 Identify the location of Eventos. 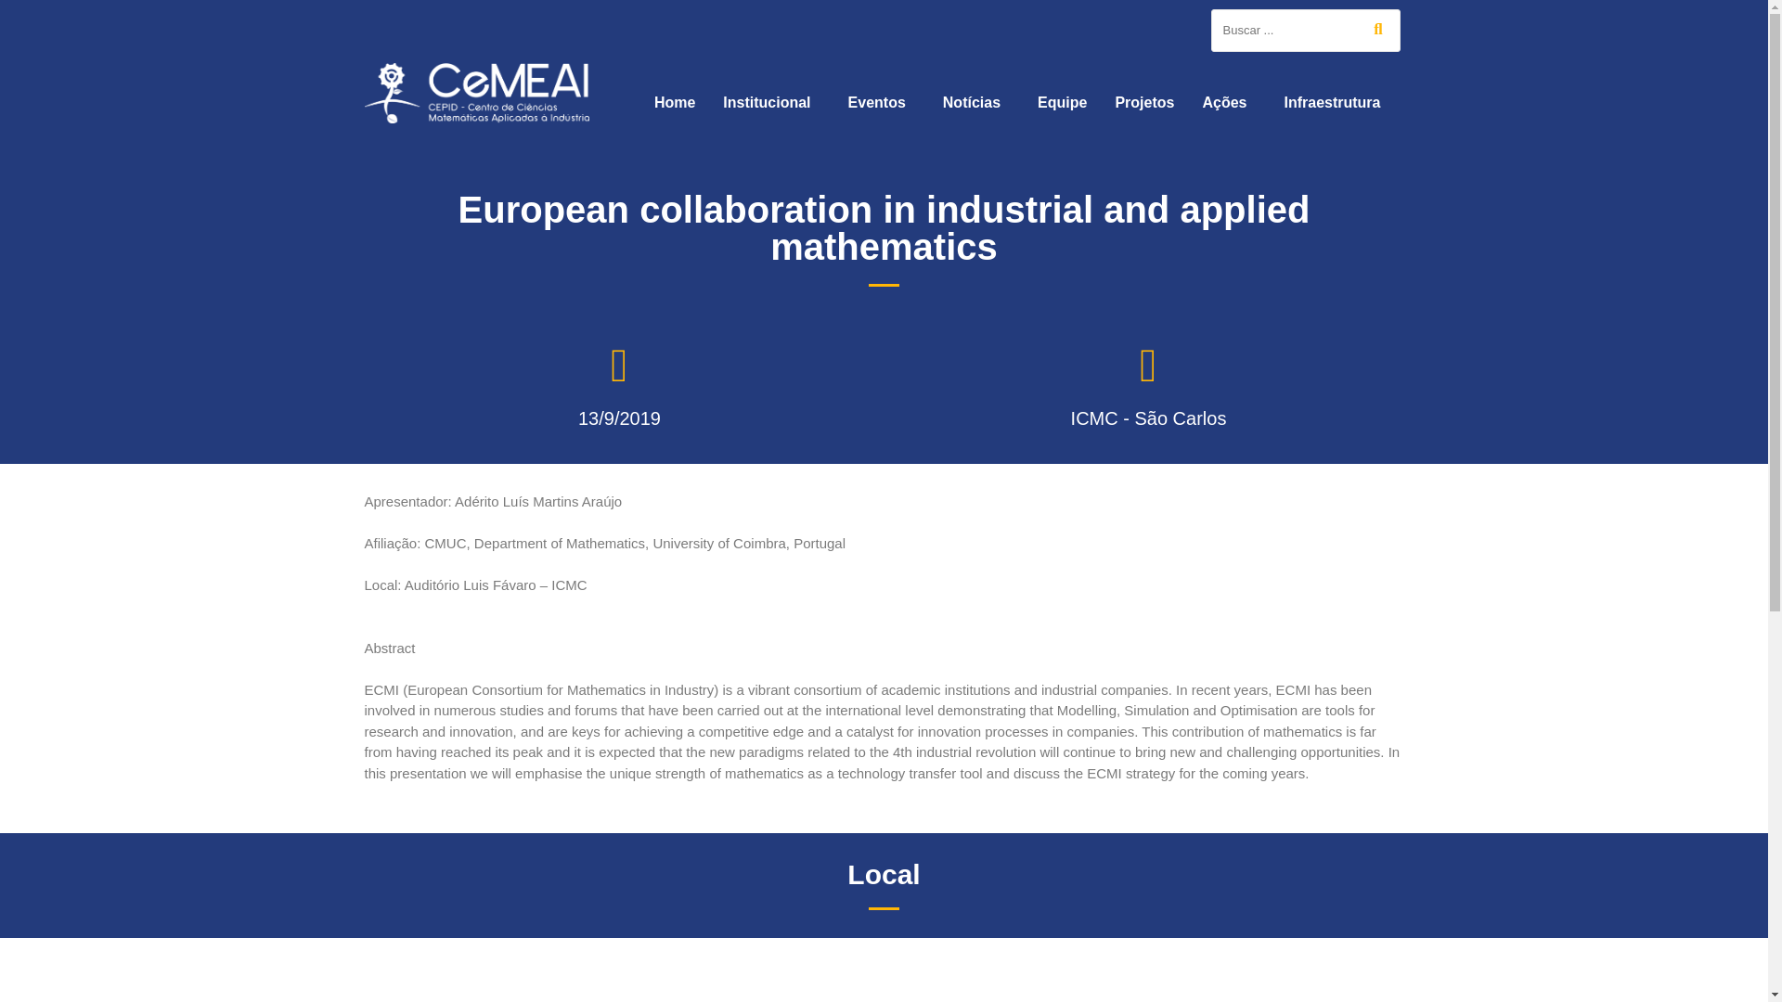
(881, 102).